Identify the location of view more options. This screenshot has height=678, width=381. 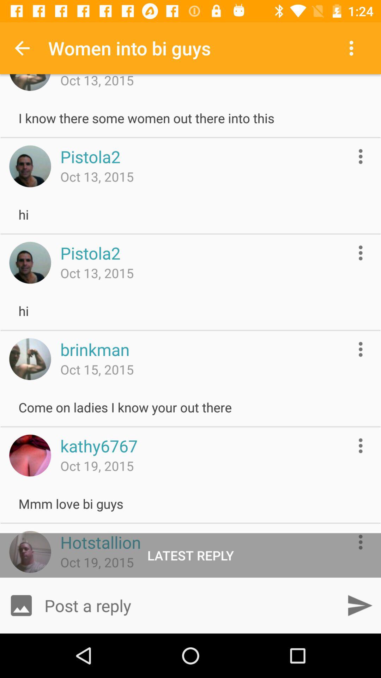
(361, 156).